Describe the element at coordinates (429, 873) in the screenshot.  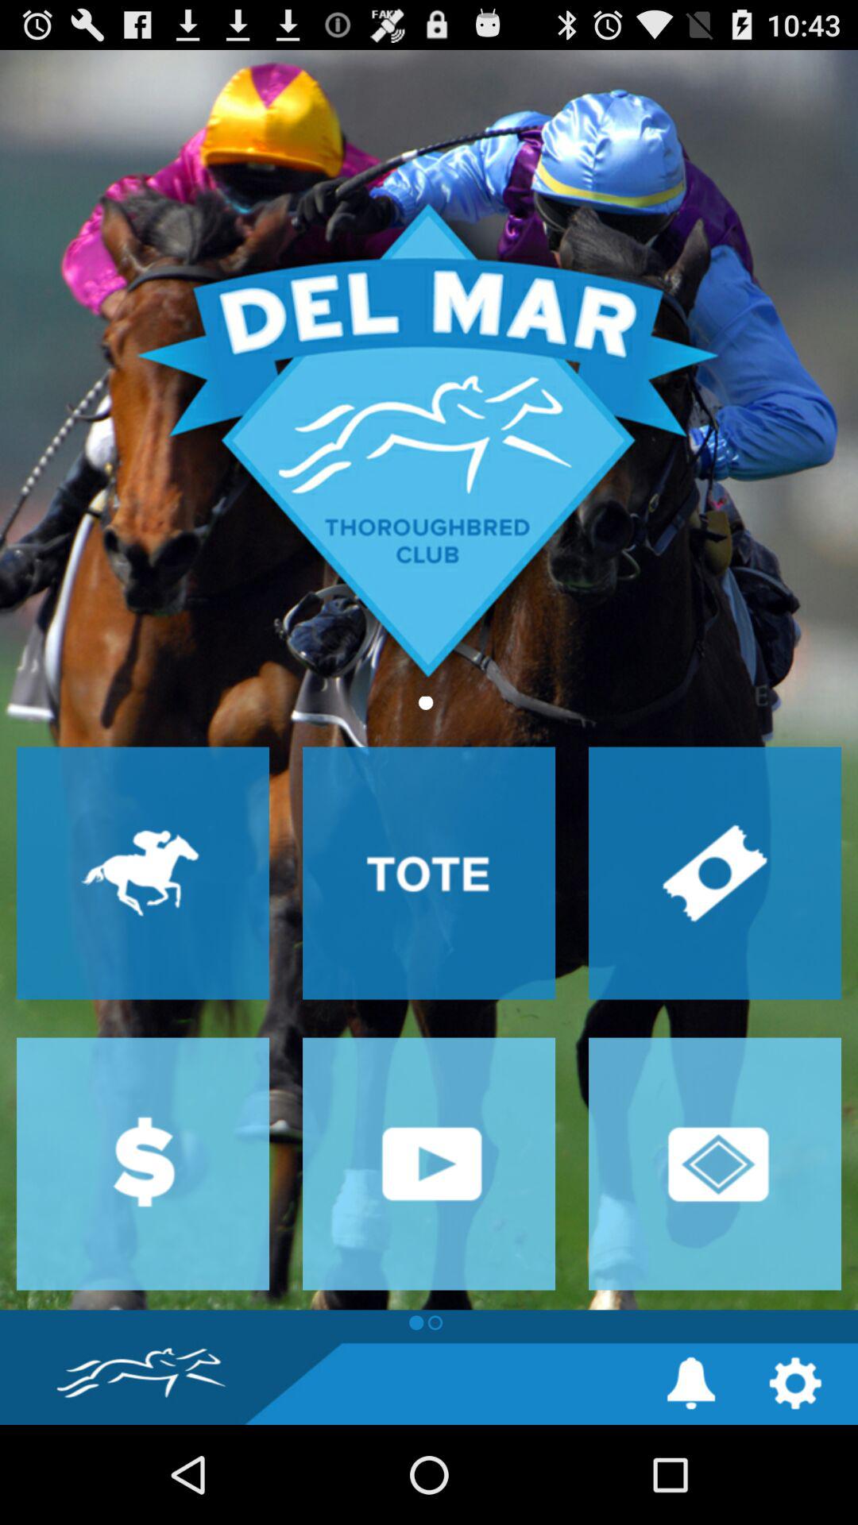
I see `go to tote` at that location.